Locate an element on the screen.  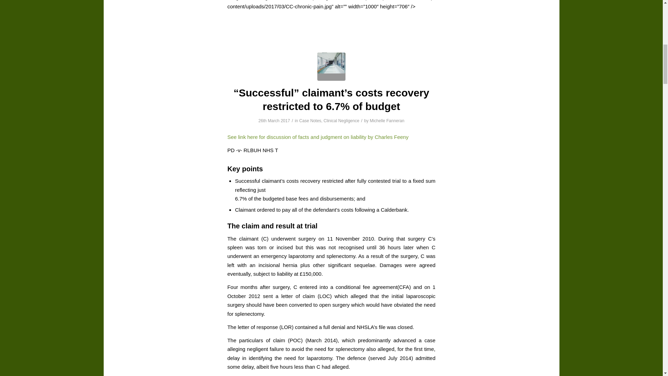
hospital is located at coordinates (331, 67).